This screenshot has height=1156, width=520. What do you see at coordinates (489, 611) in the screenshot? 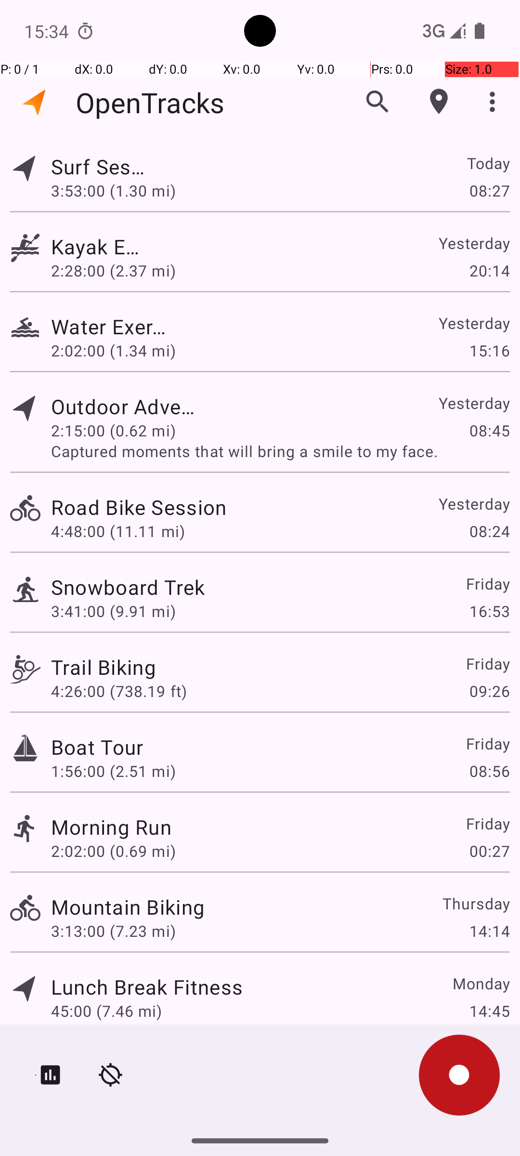
I see `16:53` at bounding box center [489, 611].